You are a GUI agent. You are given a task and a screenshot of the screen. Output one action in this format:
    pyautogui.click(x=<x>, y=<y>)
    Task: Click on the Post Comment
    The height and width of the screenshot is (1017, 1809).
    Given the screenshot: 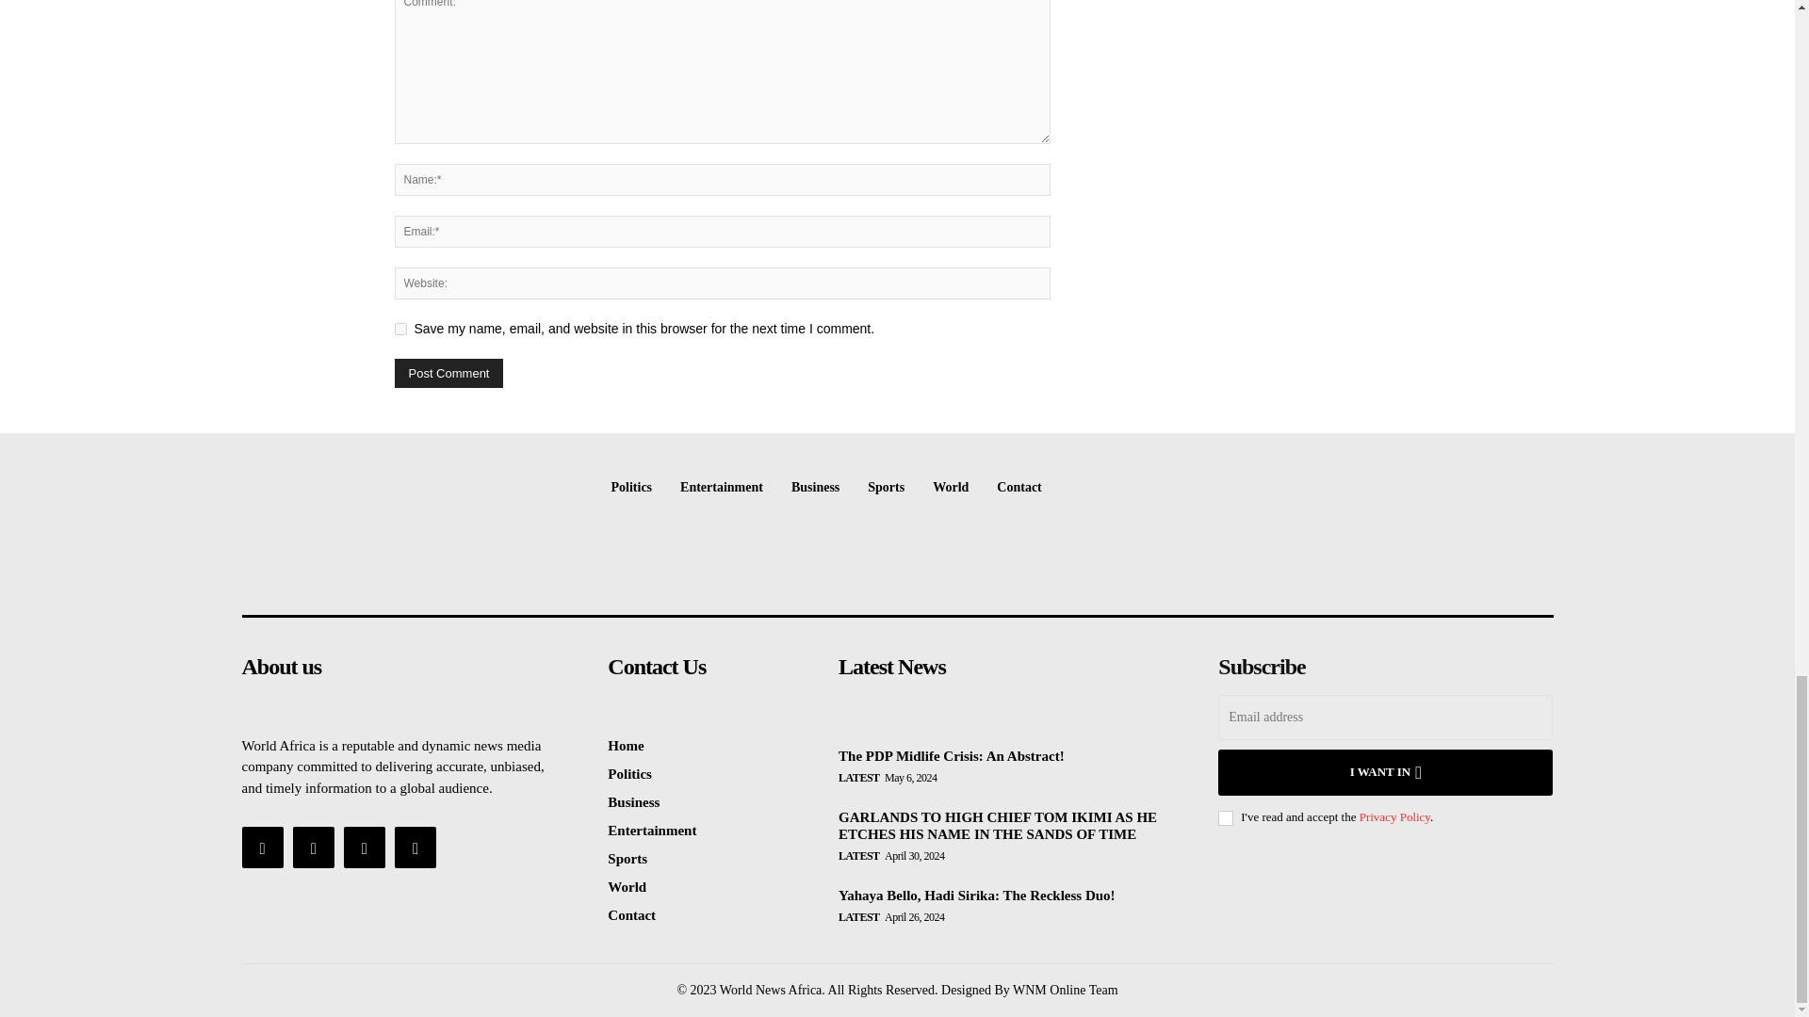 What is the action you would take?
    pyautogui.click(x=448, y=373)
    